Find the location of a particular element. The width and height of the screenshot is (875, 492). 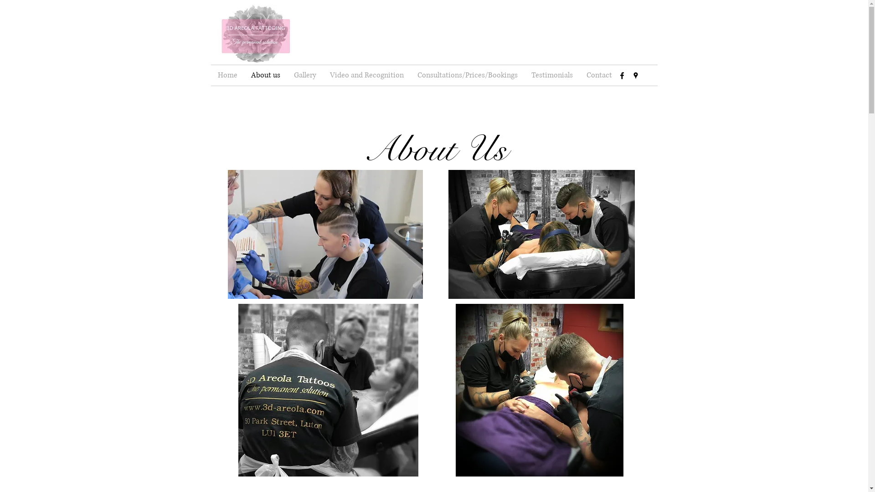

Video and Recognition is located at coordinates (366, 76).